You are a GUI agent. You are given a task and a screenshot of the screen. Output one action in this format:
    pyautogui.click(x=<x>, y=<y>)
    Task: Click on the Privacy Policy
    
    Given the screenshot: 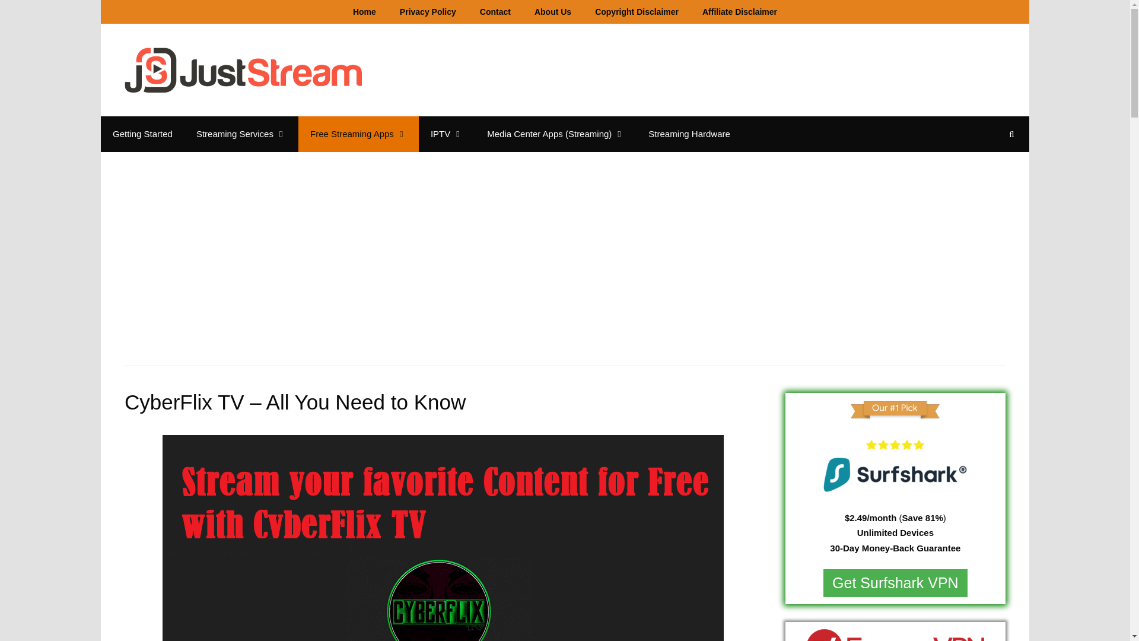 What is the action you would take?
    pyautogui.click(x=428, y=12)
    